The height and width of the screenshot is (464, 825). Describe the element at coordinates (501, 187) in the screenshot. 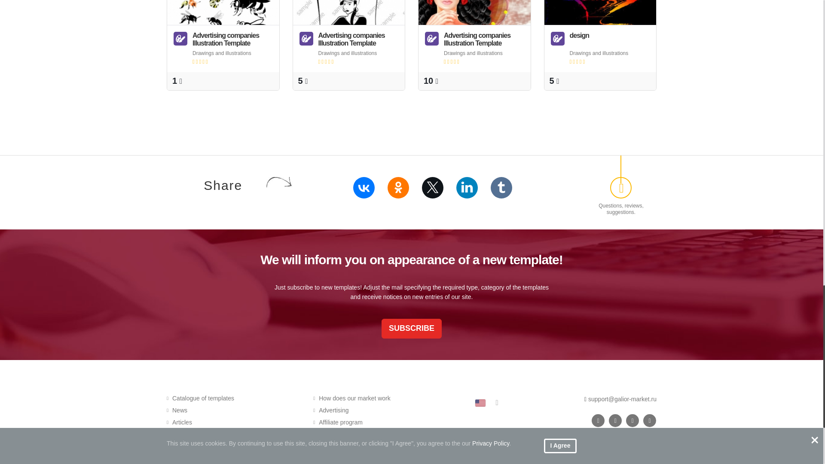

I see `Tumblr` at that location.